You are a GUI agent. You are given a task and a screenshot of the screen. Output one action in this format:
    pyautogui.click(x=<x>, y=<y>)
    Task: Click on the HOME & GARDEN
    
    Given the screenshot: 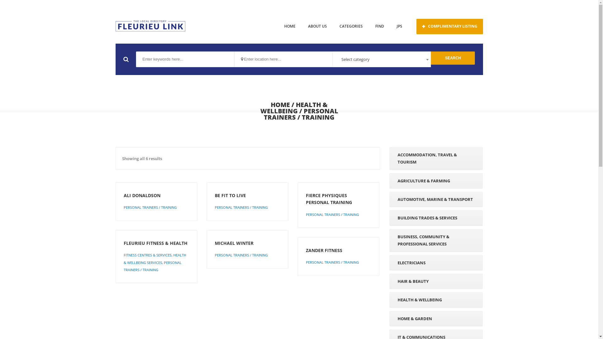 What is the action you would take?
    pyautogui.click(x=436, y=319)
    